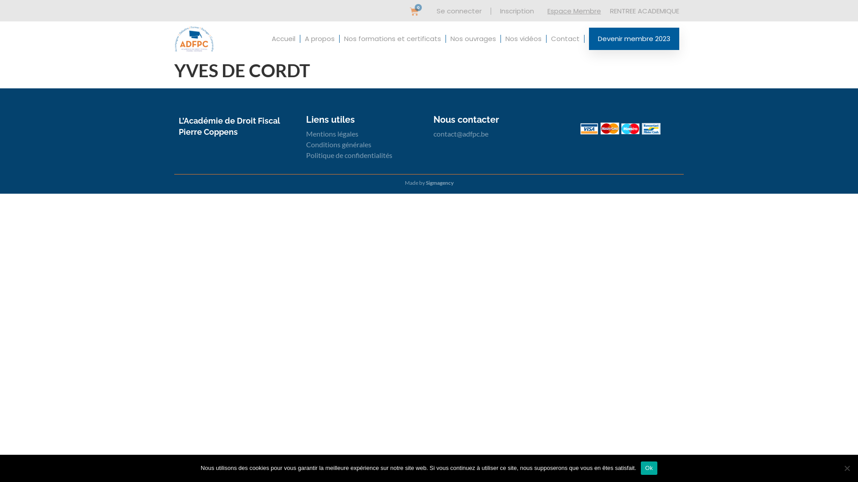 The height and width of the screenshot is (482, 858). Describe the element at coordinates (574, 11) in the screenshot. I see `Espace Membre` at that location.